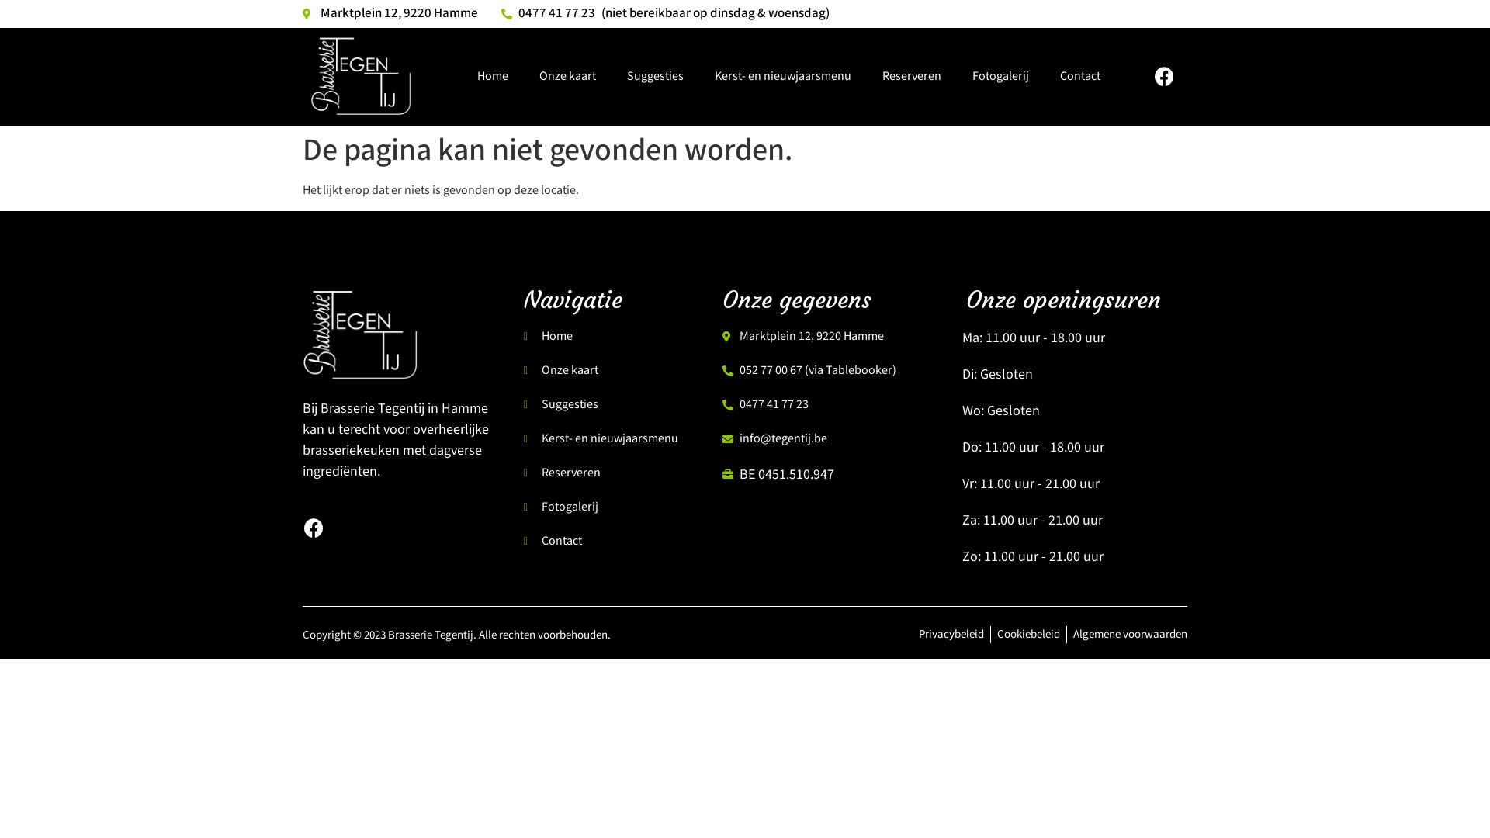  Describe the element at coordinates (1001, 77) in the screenshot. I see `Fotogalerij` at that location.